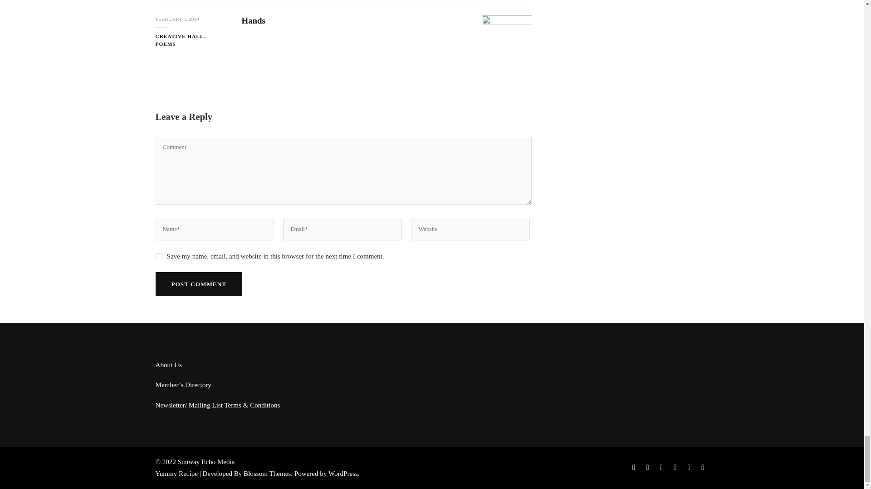  I want to click on Post Comment, so click(198, 284).